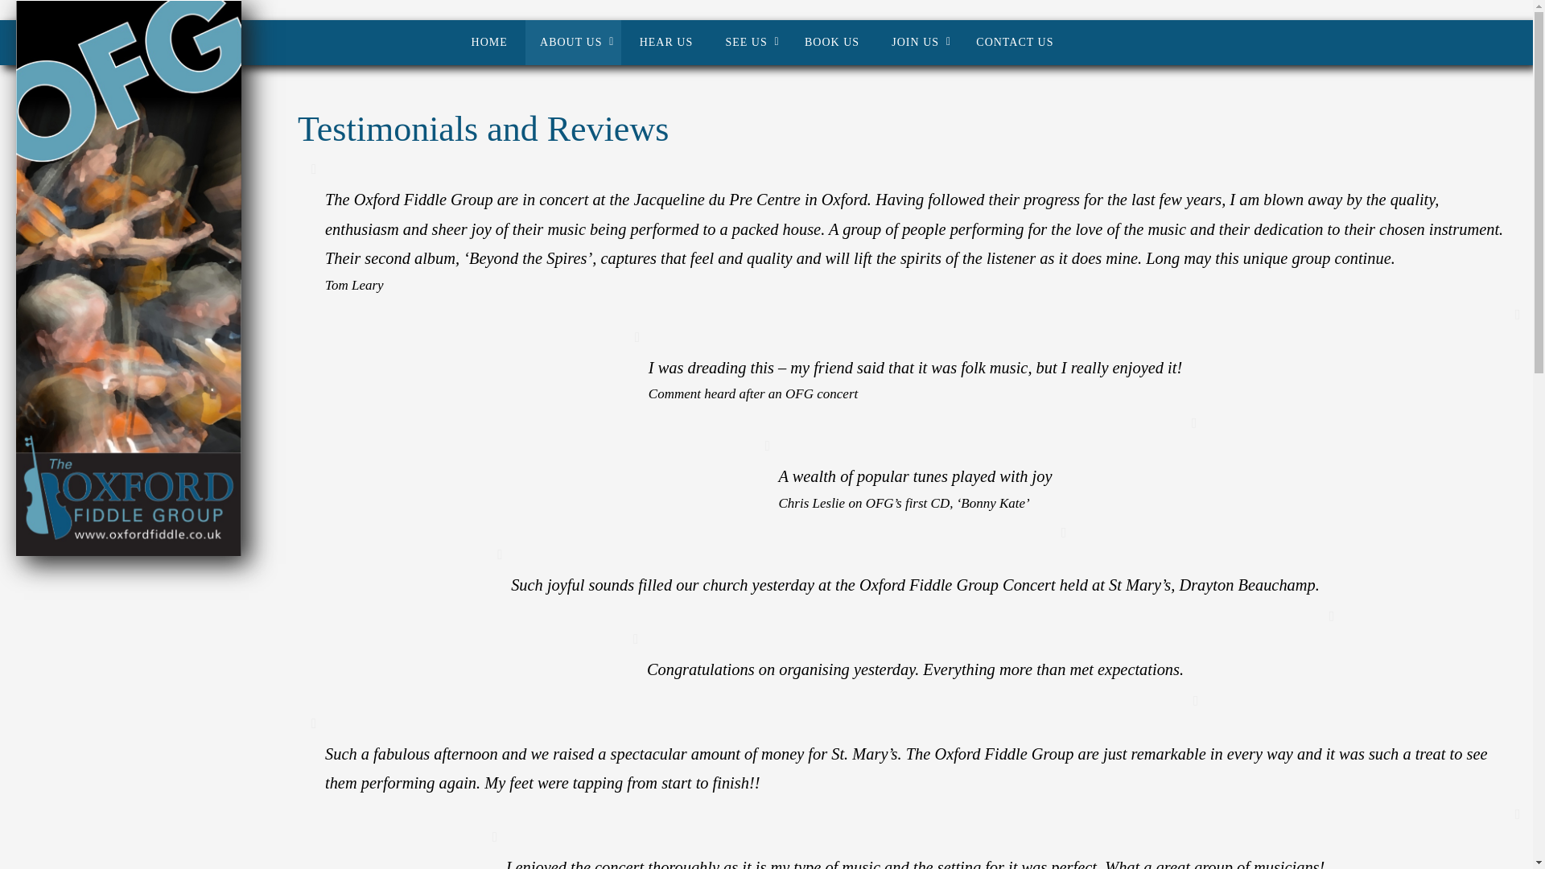 The height and width of the screenshot is (869, 1545). I want to click on HEAR US, so click(666, 42).